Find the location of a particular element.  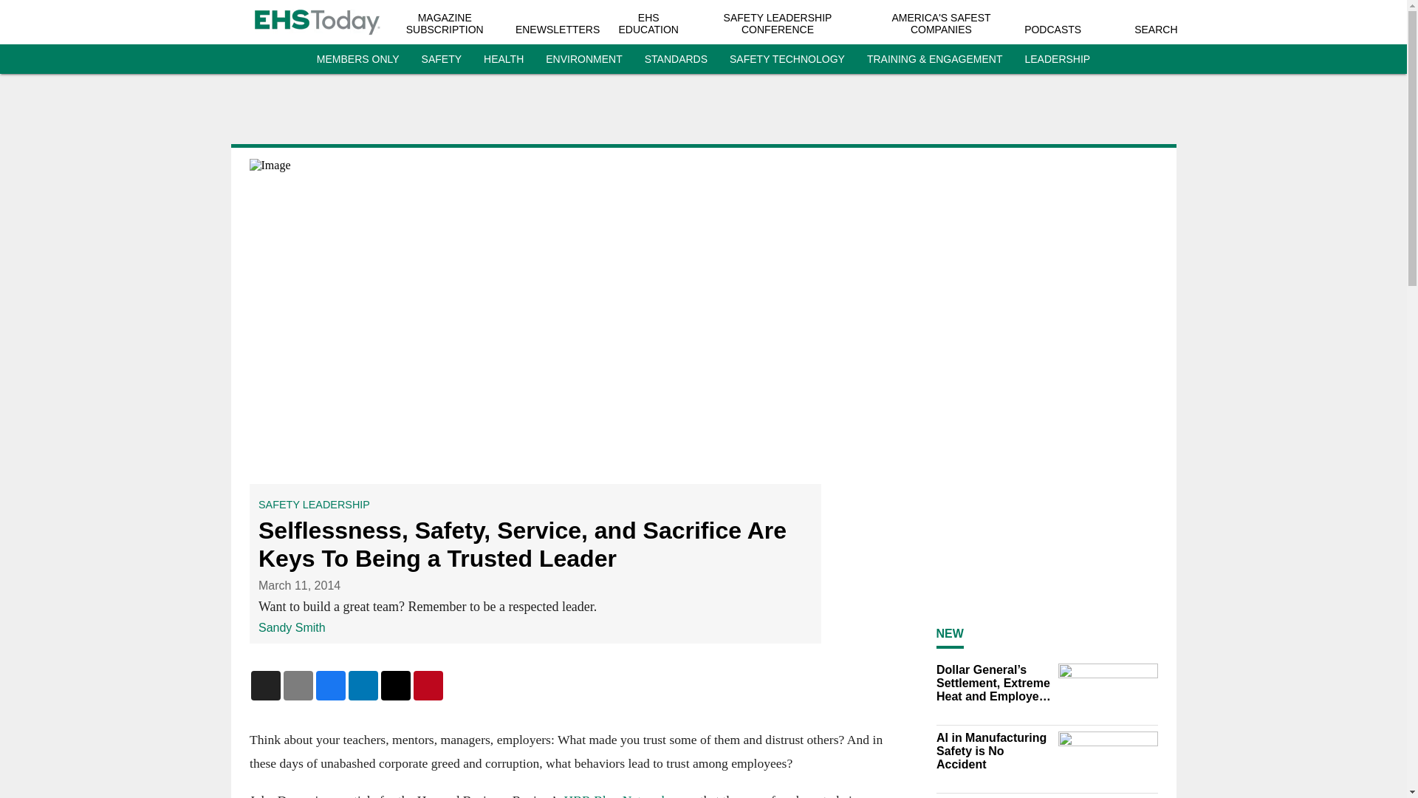

SAFETY TECHNOLOGY is located at coordinates (787, 59).